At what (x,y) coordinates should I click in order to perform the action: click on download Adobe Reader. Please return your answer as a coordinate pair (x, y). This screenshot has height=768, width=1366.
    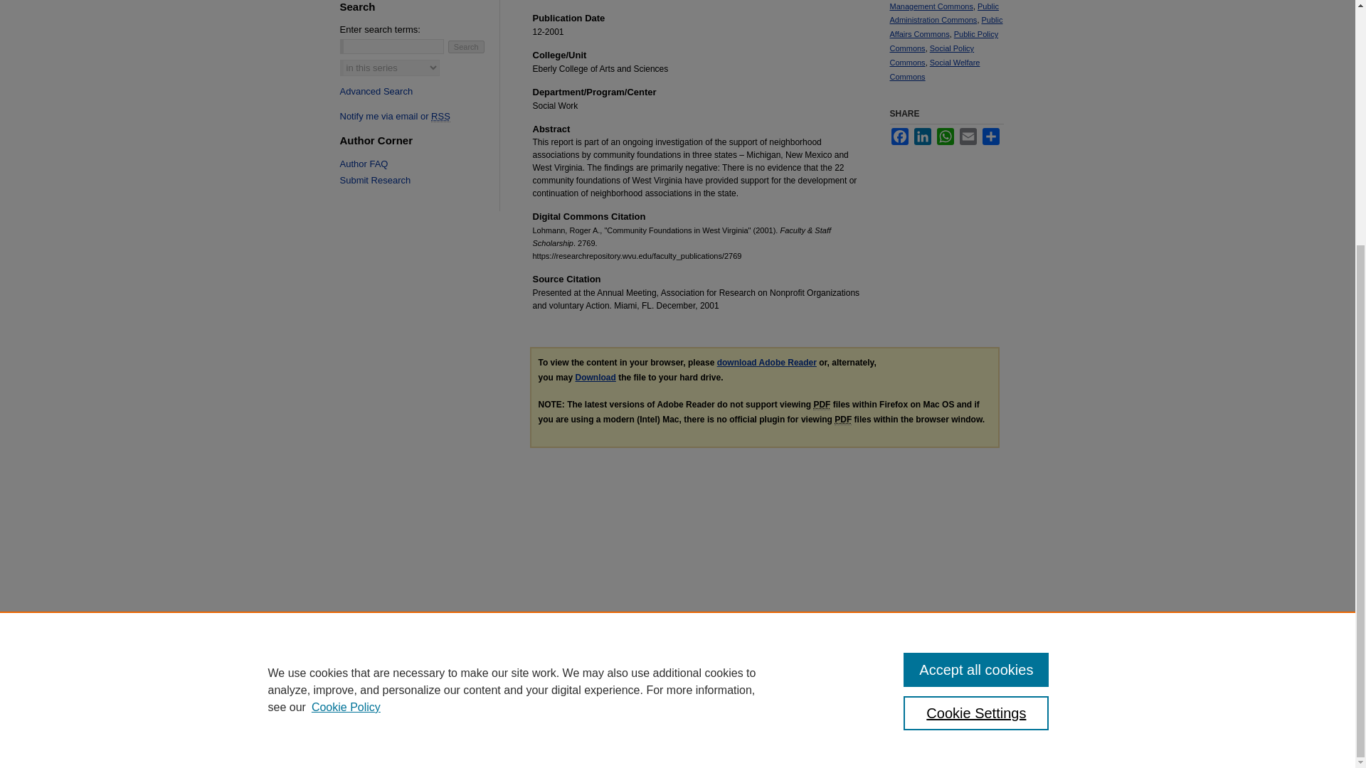
    Looking at the image, I should click on (767, 363).